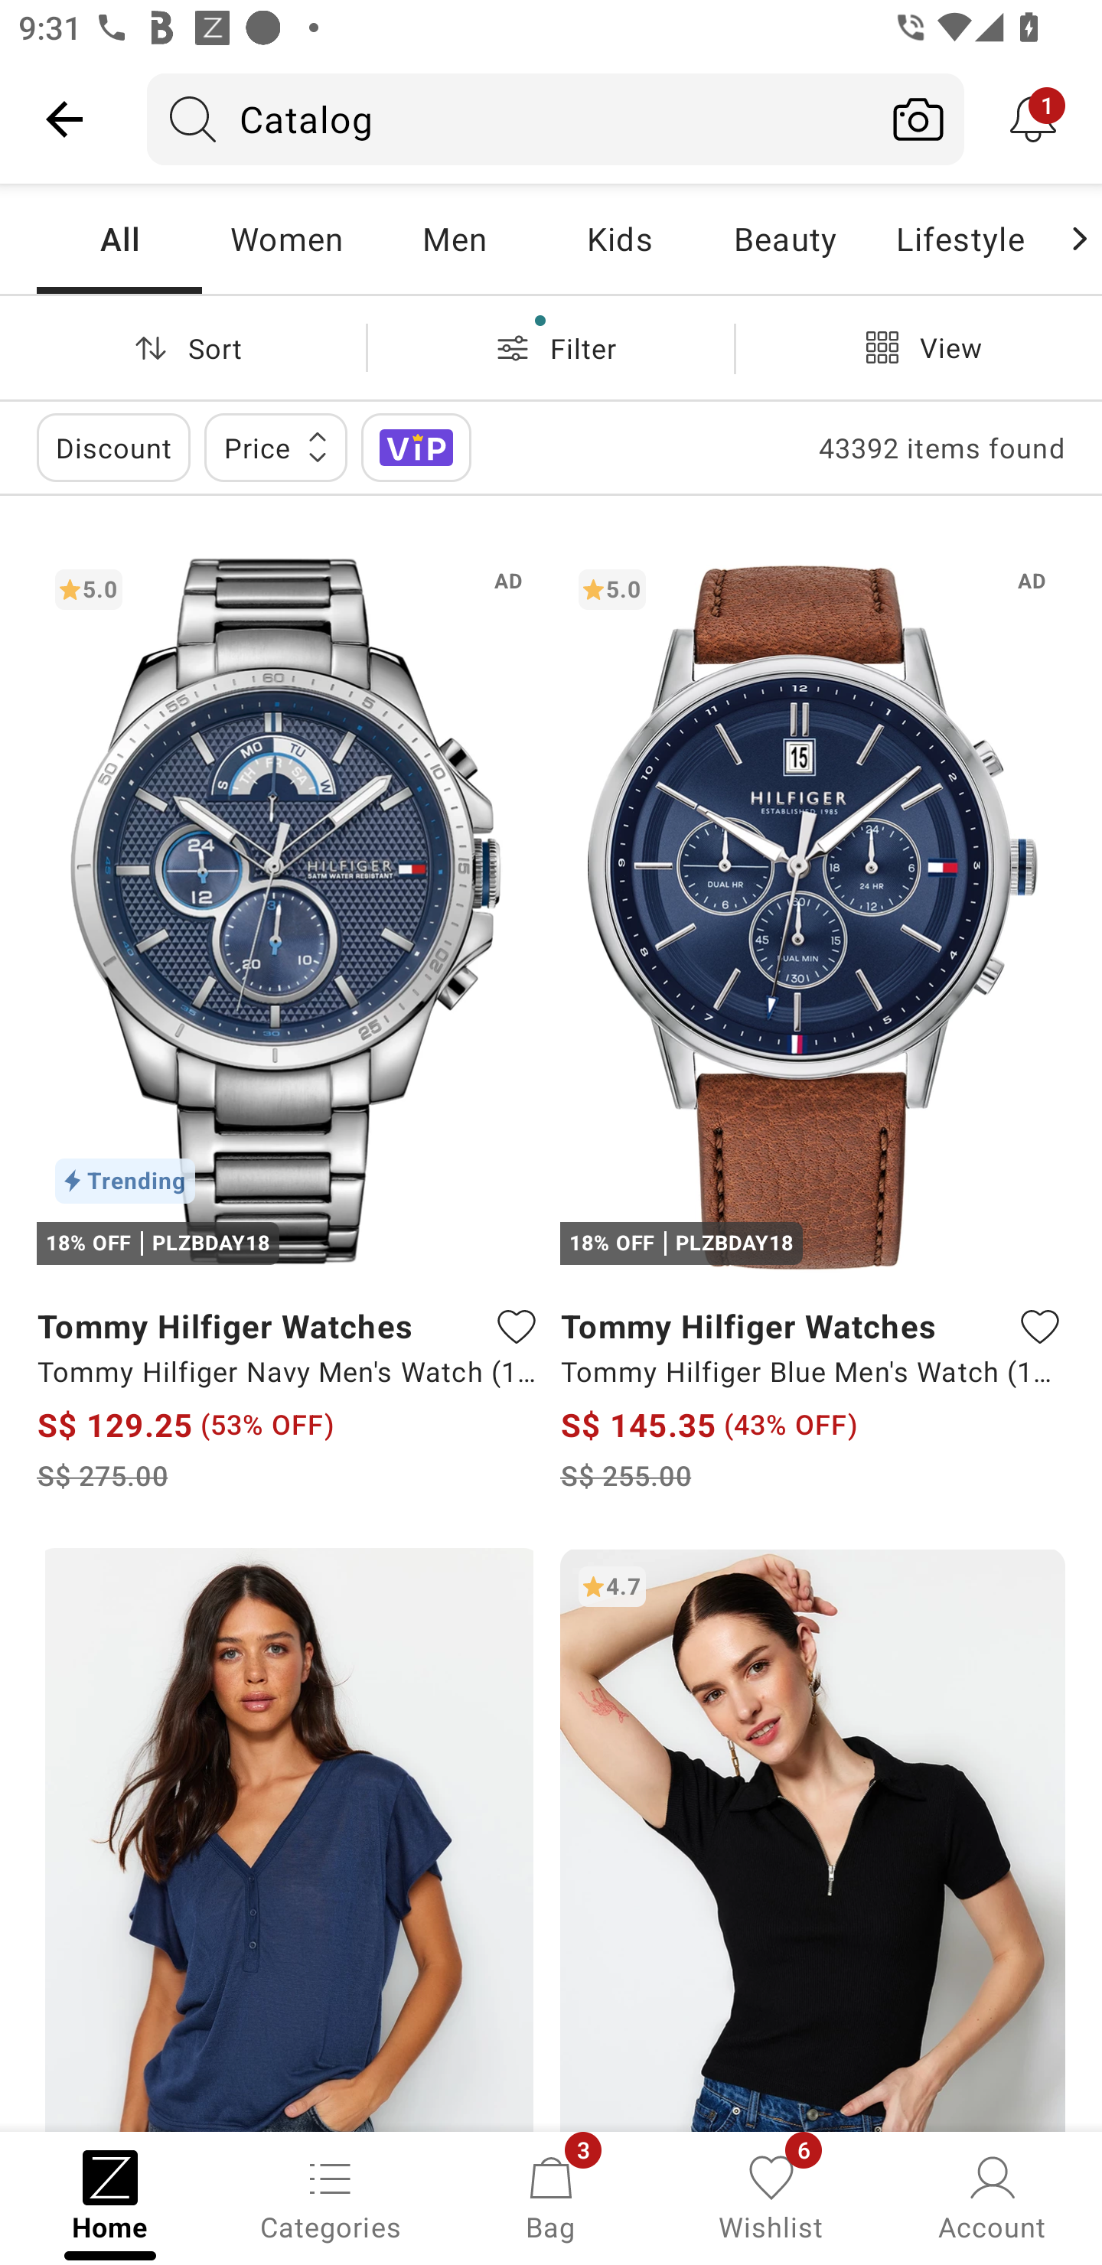  What do you see at coordinates (619, 239) in the screenshot?
I see `Kids` at bounding box center [619, 239].